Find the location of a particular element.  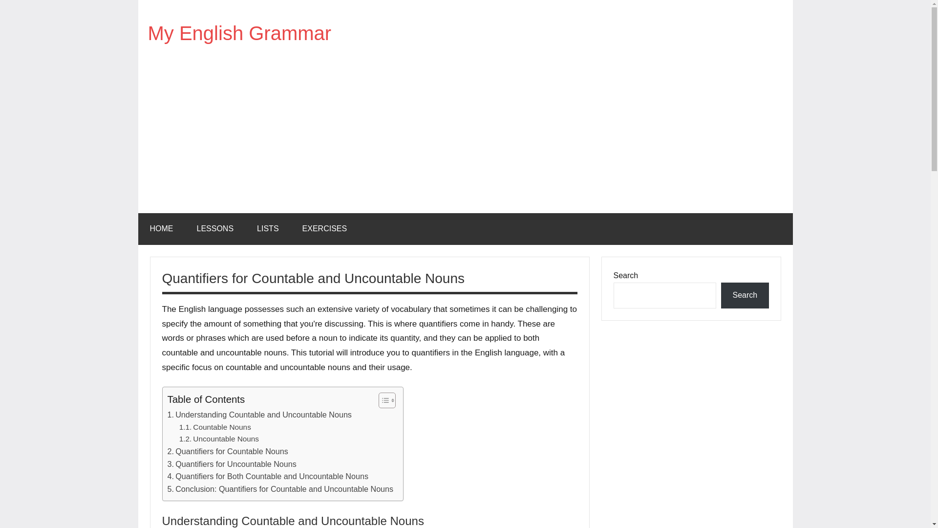

Countable Nouns is located at coordinates (215, 427).